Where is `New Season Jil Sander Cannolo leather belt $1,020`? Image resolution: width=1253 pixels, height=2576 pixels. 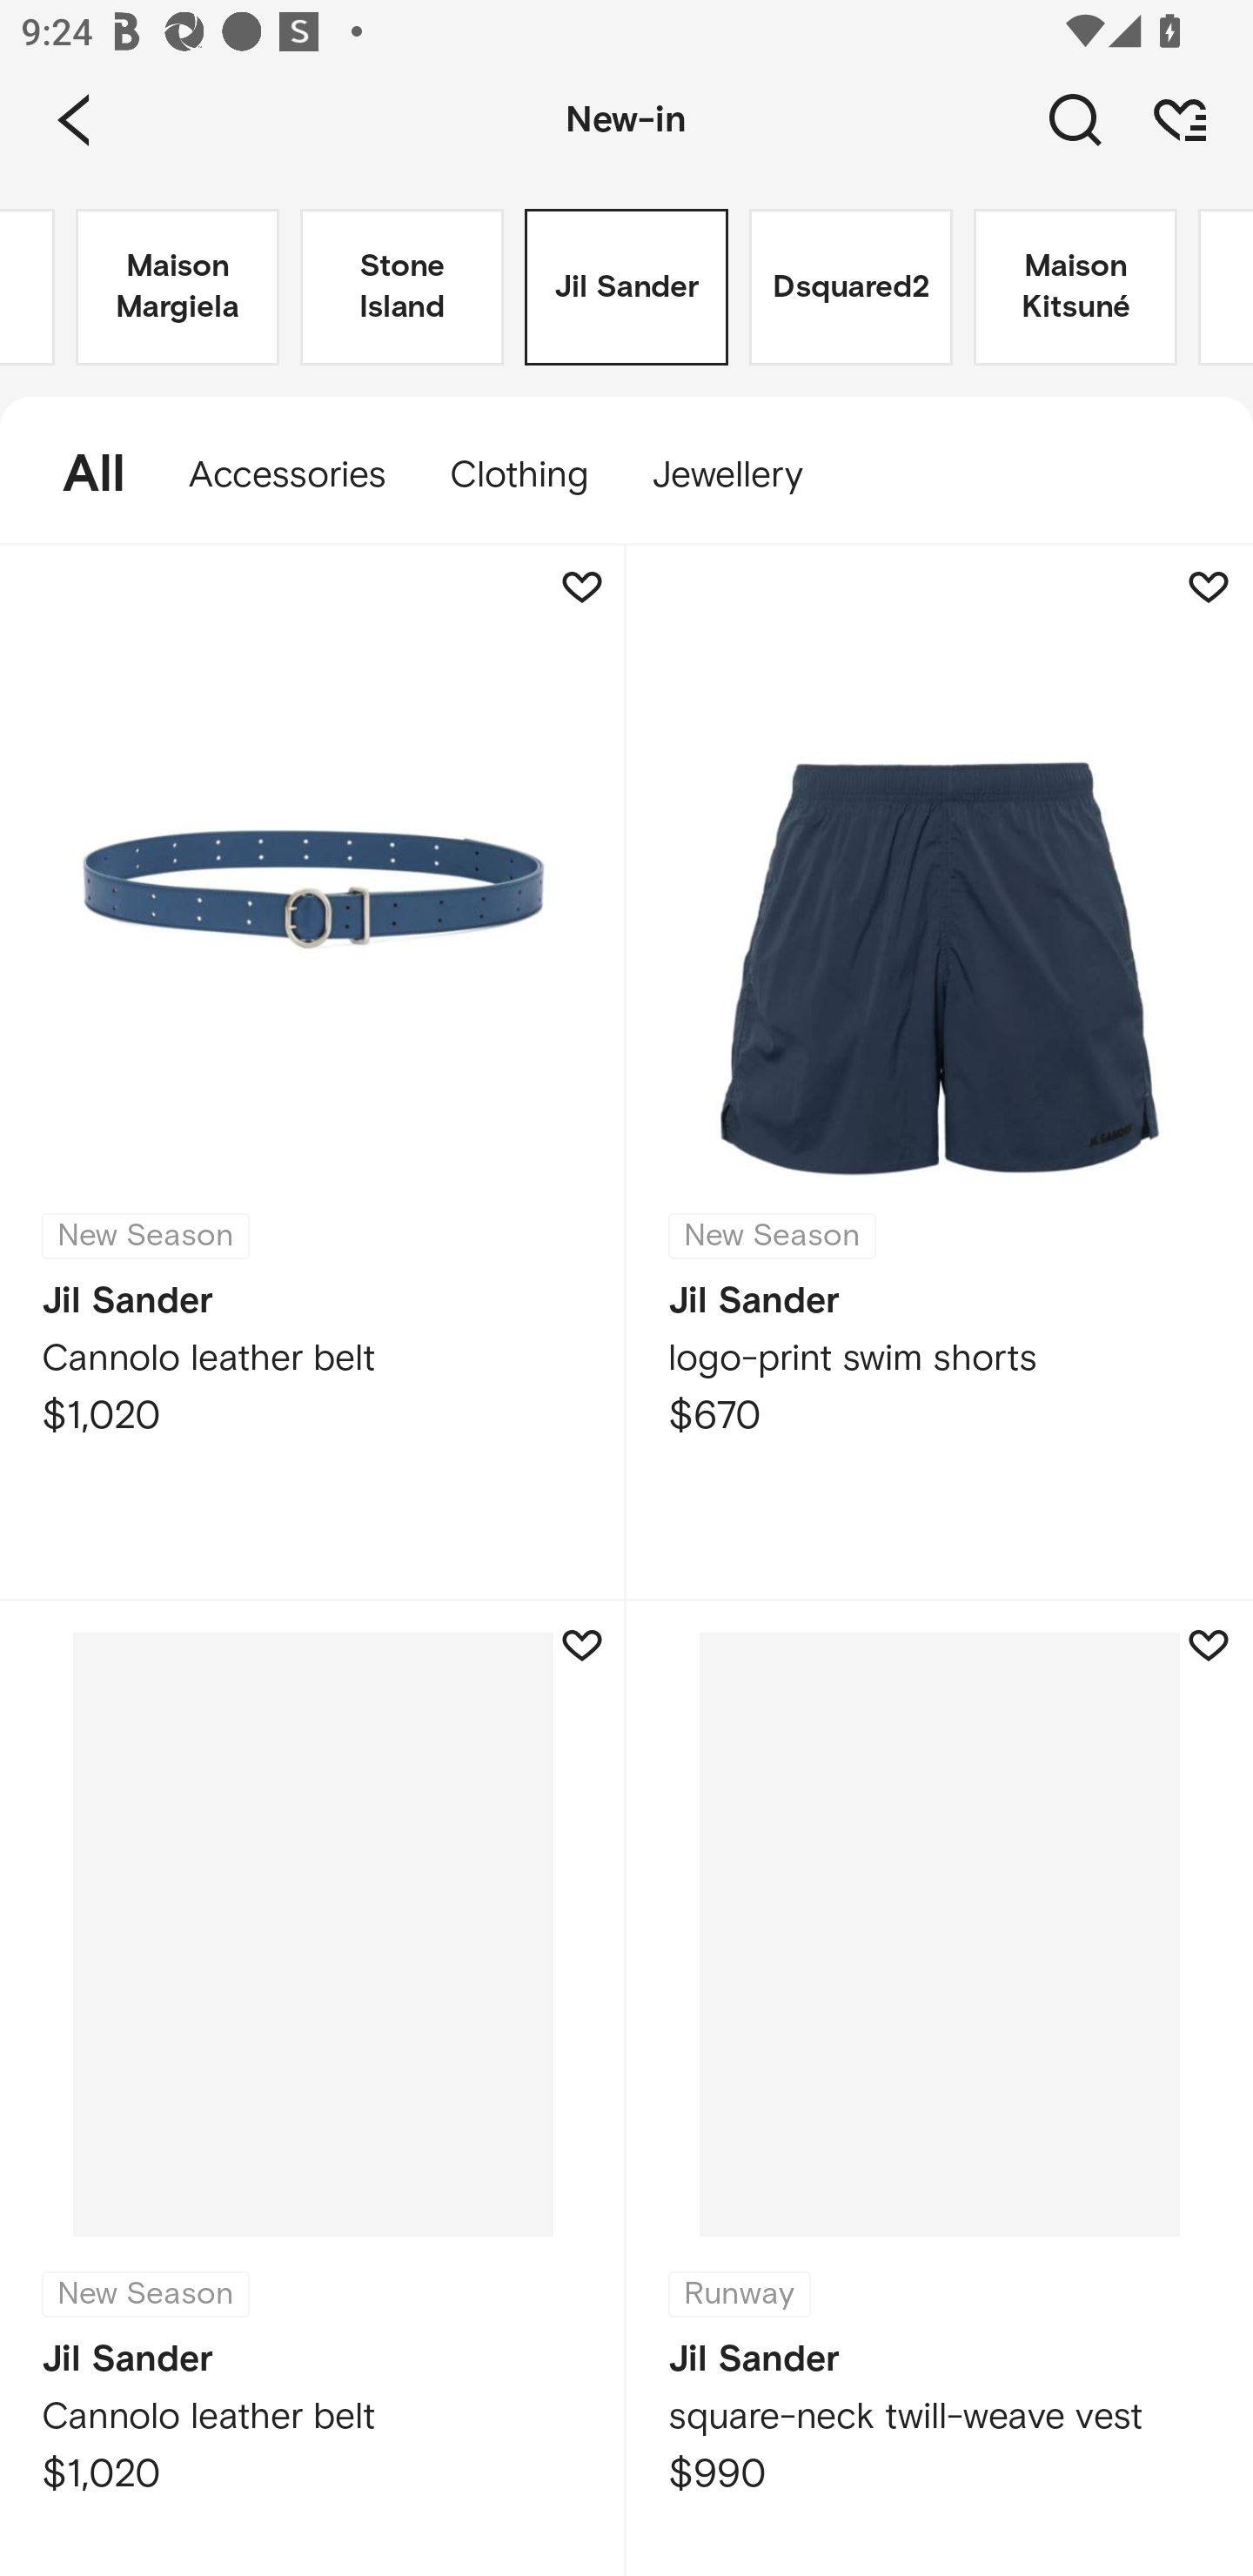 New Season Jil Sander Cannolo leather belt $1,020 is located at coordinates (313, 2089).